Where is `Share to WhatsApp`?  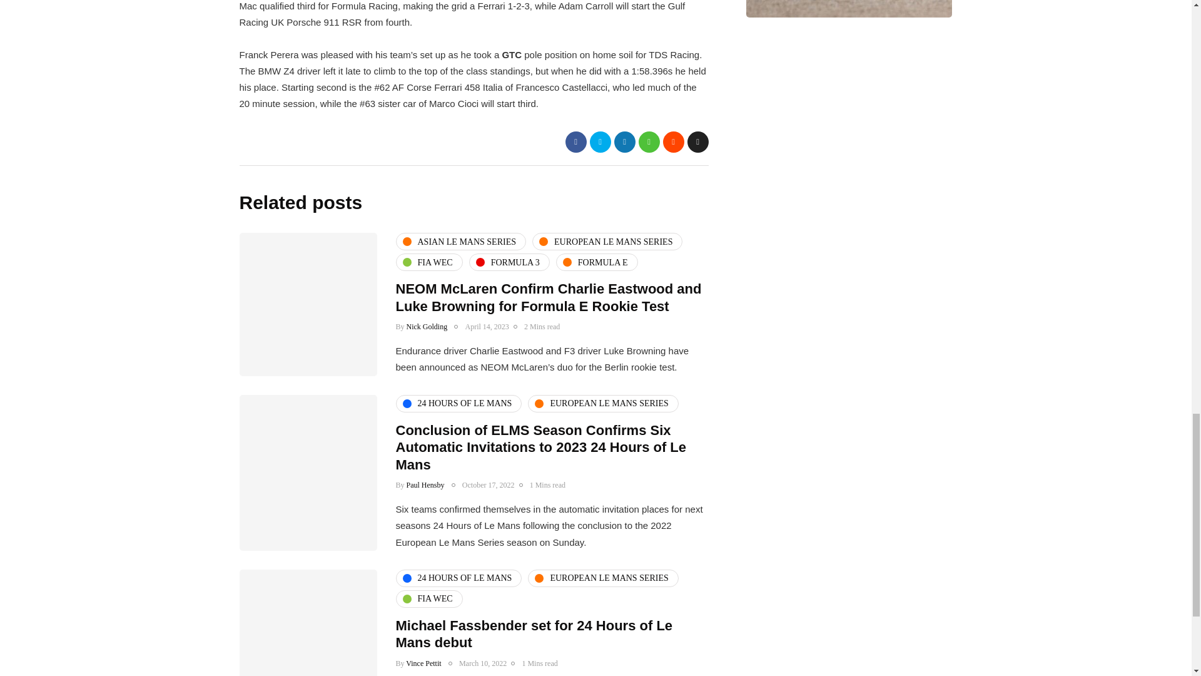 Share to WhatsApp is located at coordinates (648, 141).